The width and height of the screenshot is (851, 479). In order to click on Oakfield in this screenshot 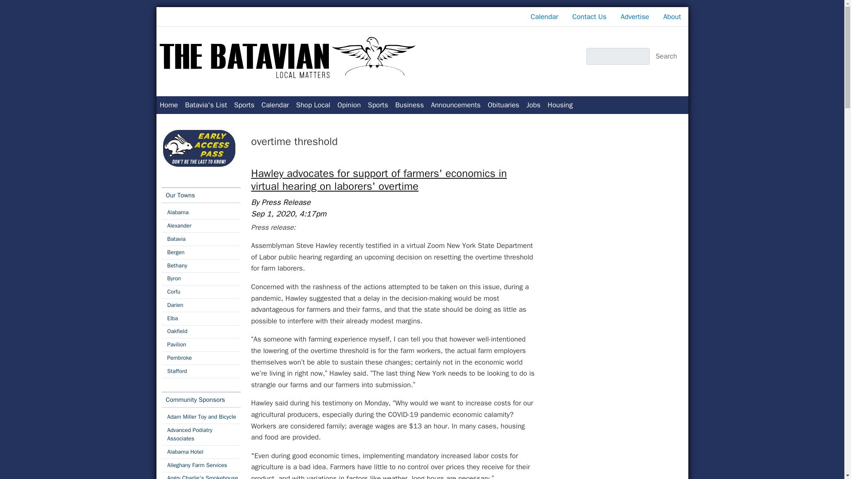, I will do `click(200, 332)`.